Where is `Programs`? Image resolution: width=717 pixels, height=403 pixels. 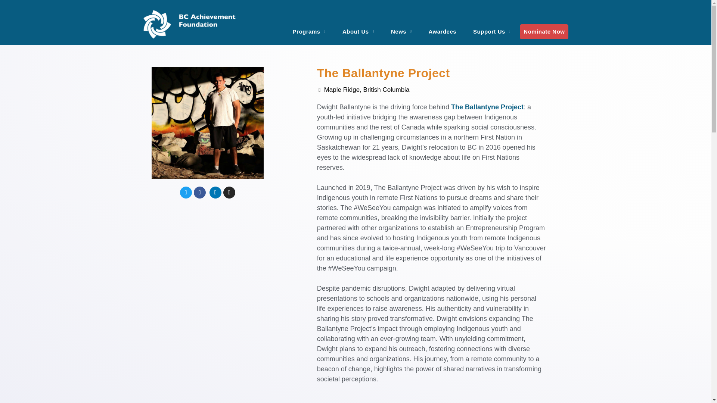
Programs is located at coordinates (309, 27).